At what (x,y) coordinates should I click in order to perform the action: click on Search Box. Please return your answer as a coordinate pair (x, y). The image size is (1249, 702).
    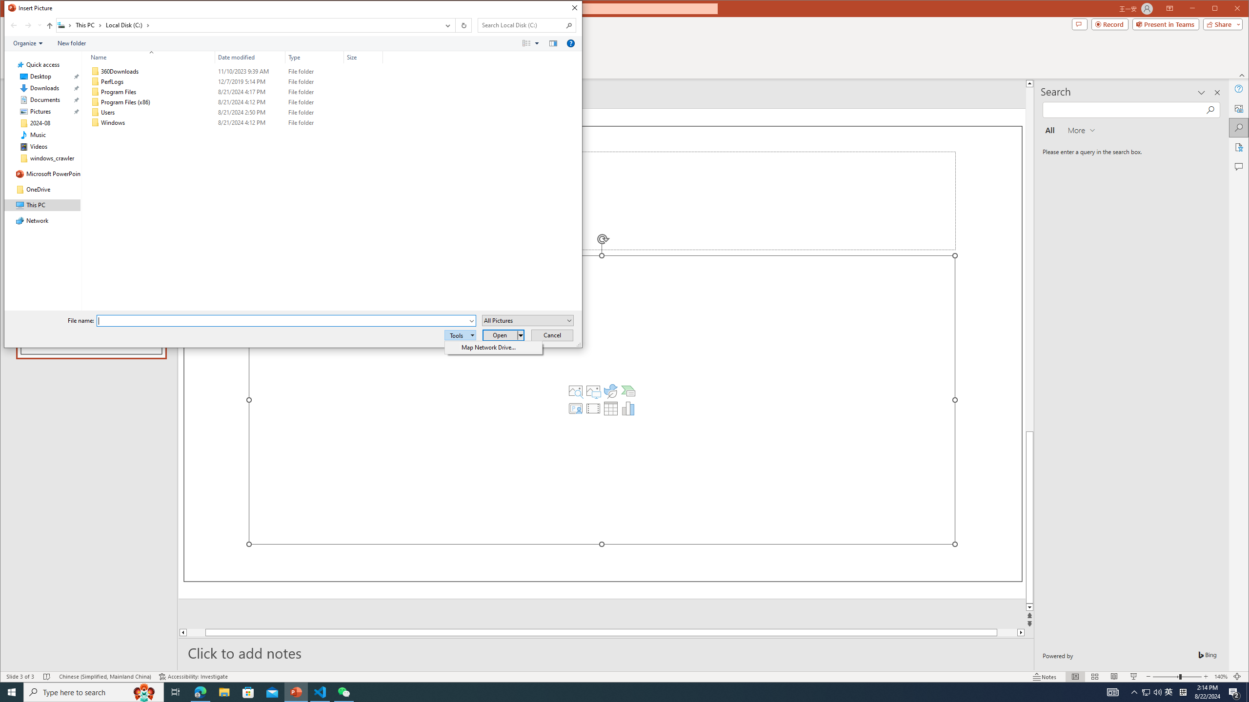
    Looking at the image, I should click on (522, 25).